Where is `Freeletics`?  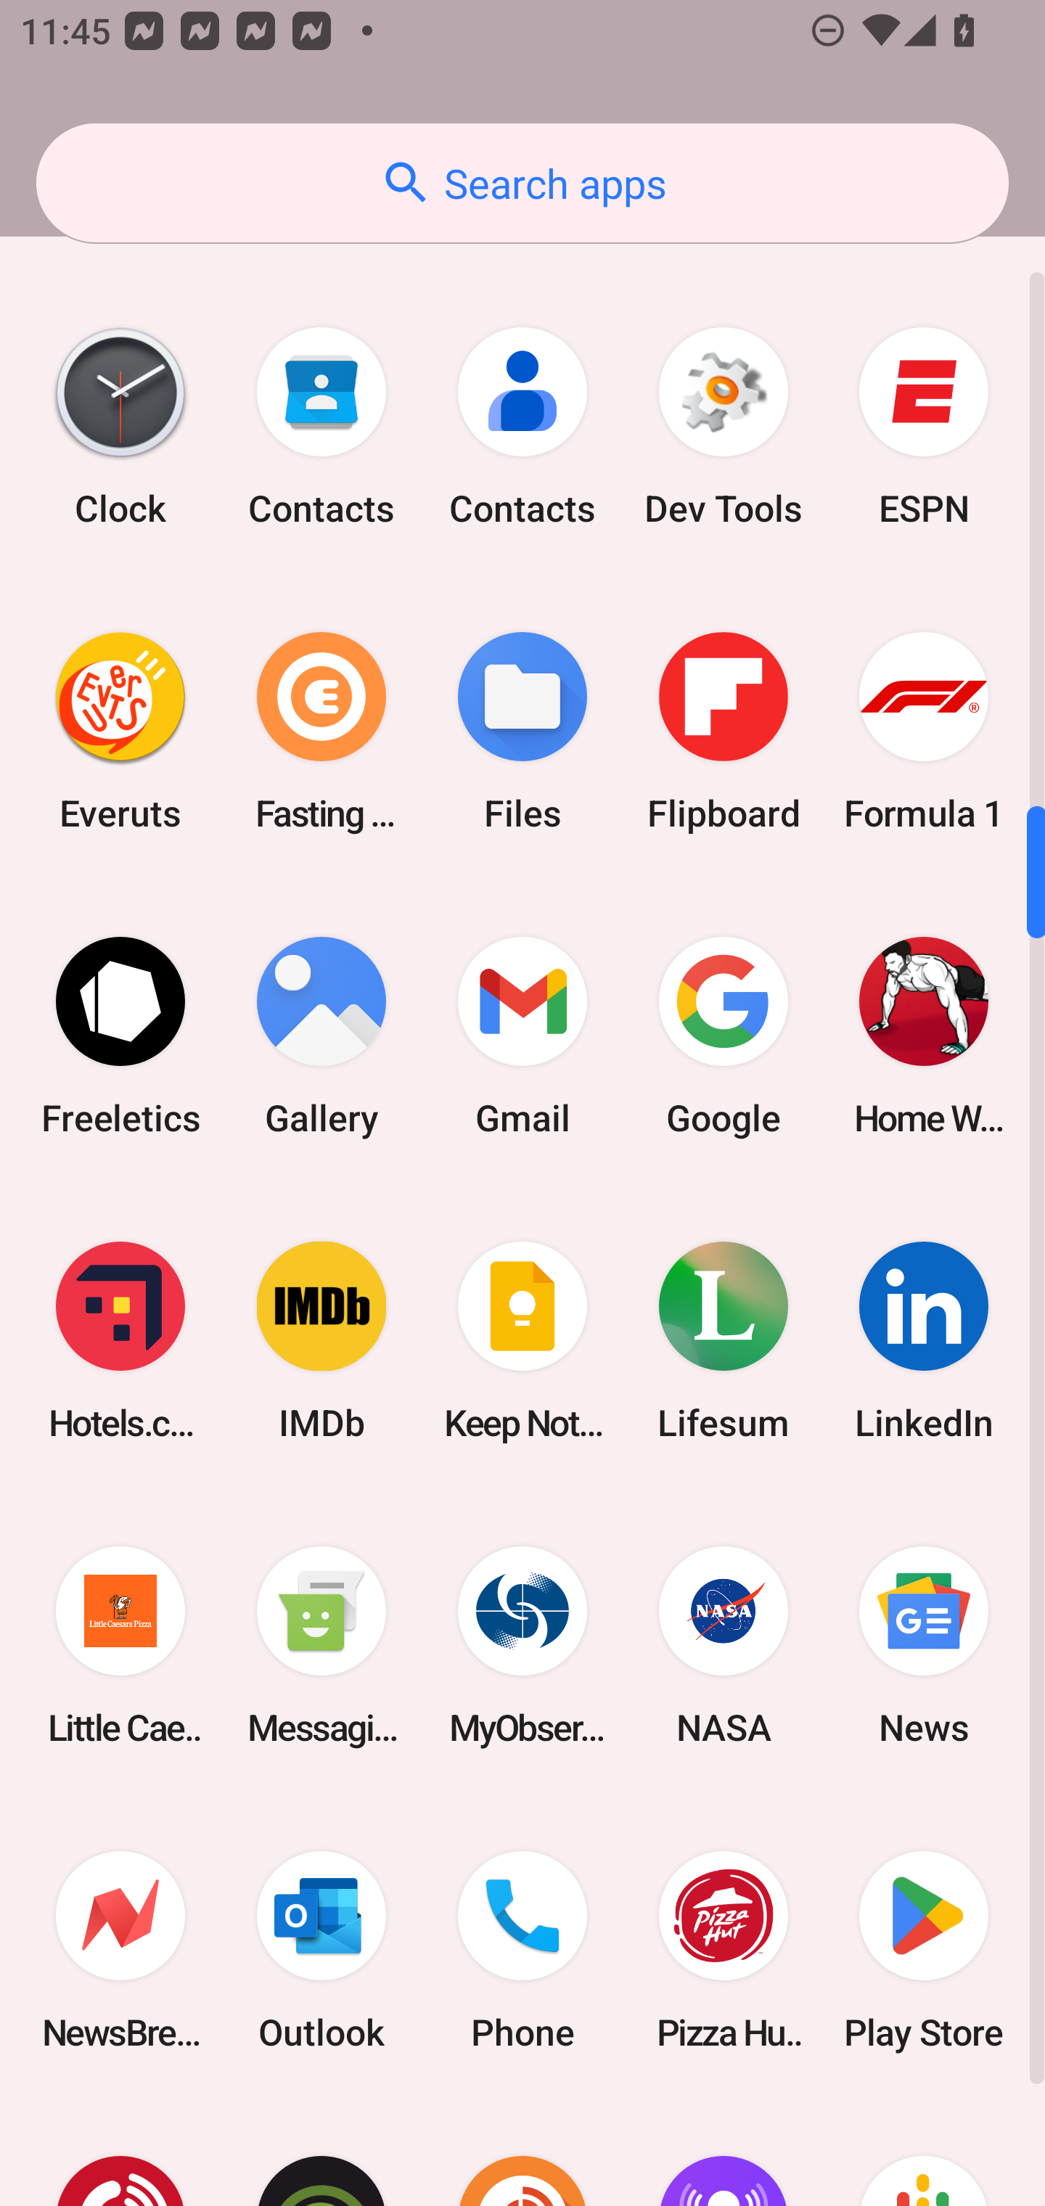 Freeletics is located at coordinates (120, 1036).